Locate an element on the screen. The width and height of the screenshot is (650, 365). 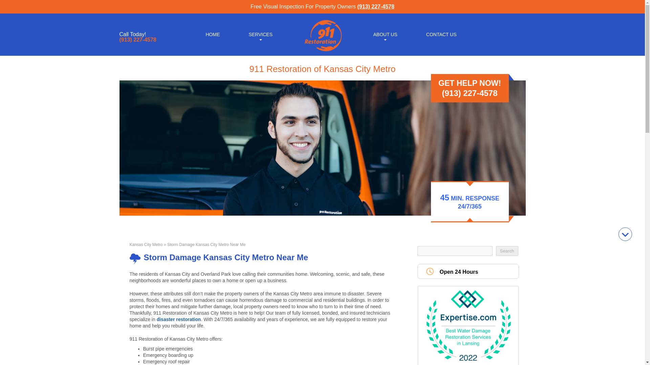
CONTACT US is located at coordinates (441, 34).